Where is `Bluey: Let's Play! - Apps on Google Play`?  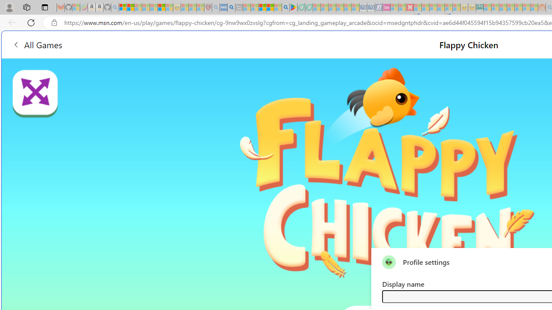 Bluey: Let's Play! - Apps on Google Play is located at coordinates (293, 8).